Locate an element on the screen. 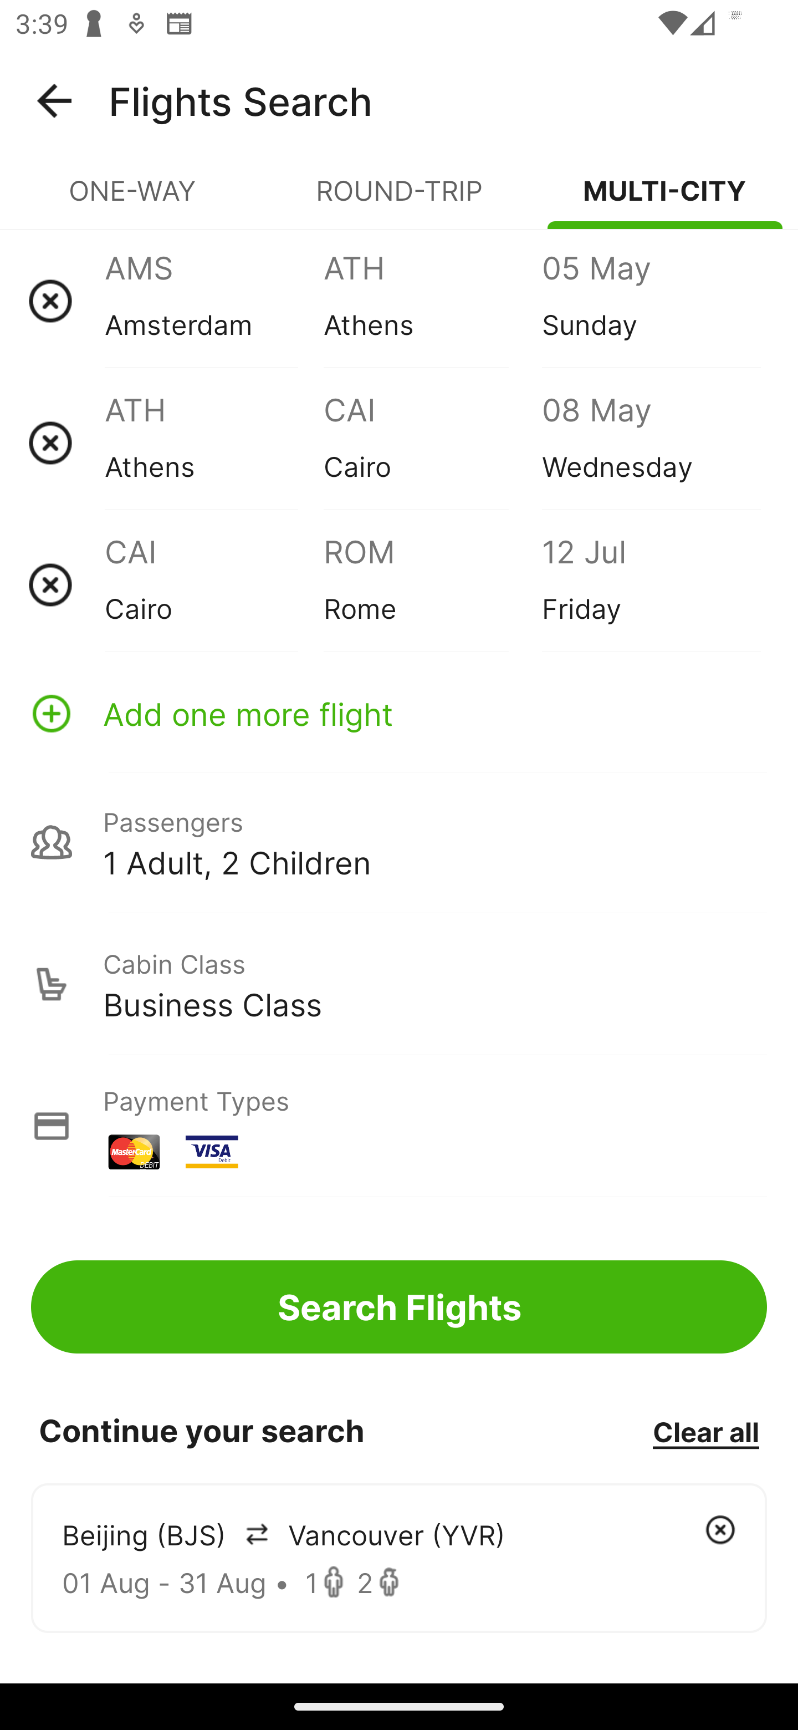 The width and height of the screenshot is (798, 1730). Cabin Class Business Class is located at coordinates (399, 984).